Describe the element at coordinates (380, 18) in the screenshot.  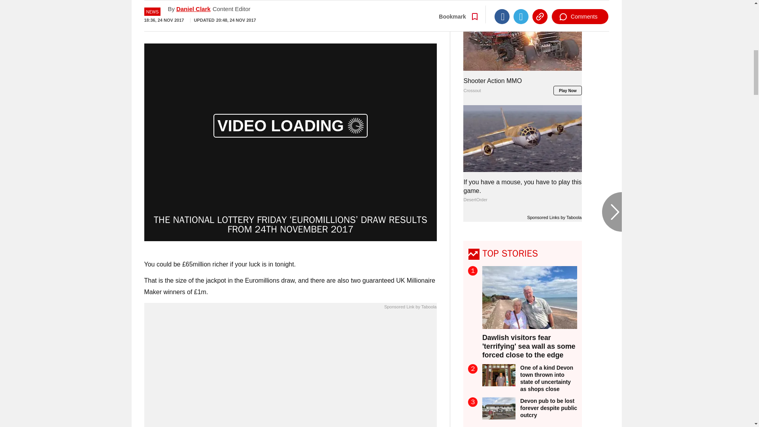
I see `Go` at that location.